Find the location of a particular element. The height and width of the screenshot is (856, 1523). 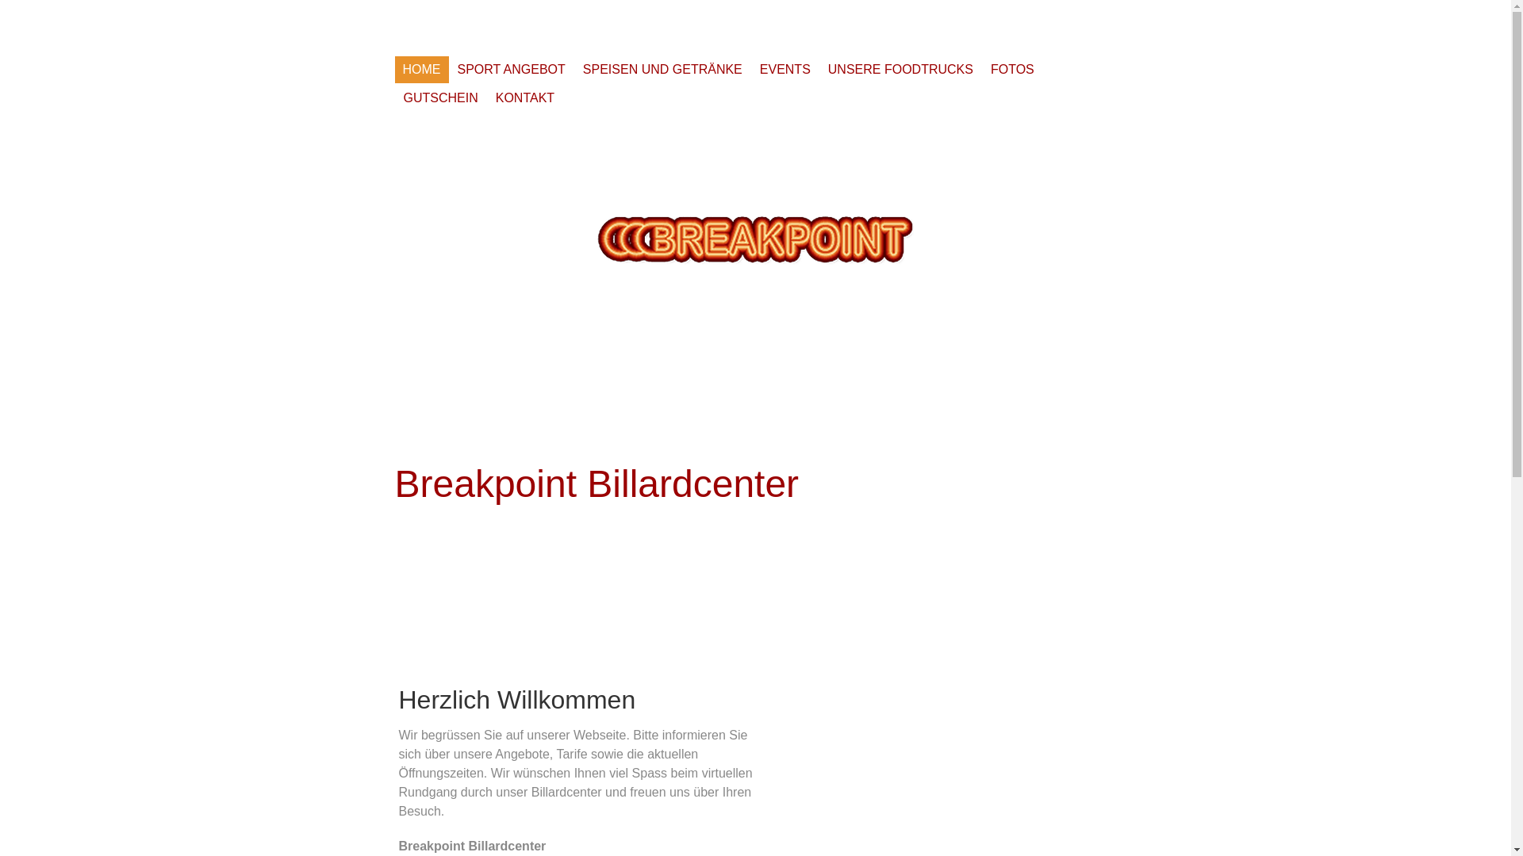

HOME is located at coordinates (422, 70).